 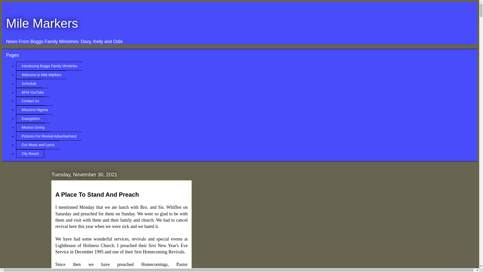 I want to click on A Place To Stand And Preach, so click(x=97, y=194).